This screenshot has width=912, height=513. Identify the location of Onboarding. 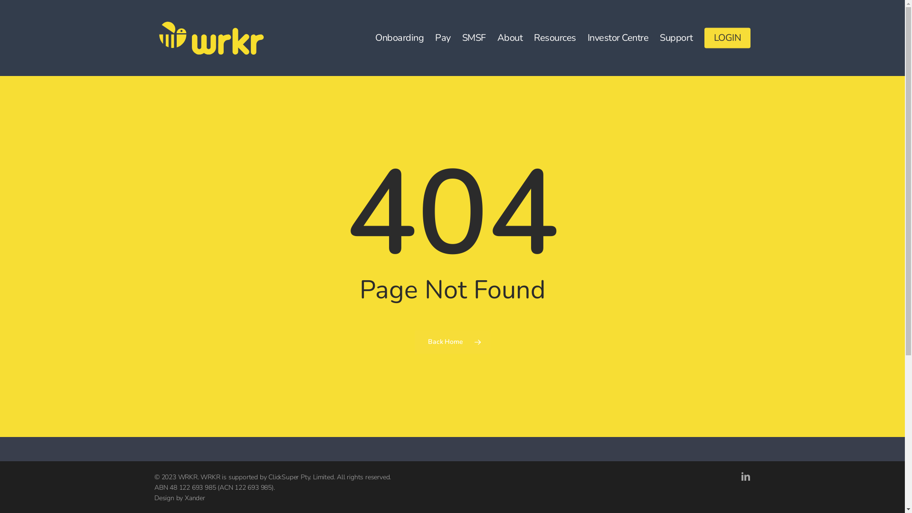
(433, 278).